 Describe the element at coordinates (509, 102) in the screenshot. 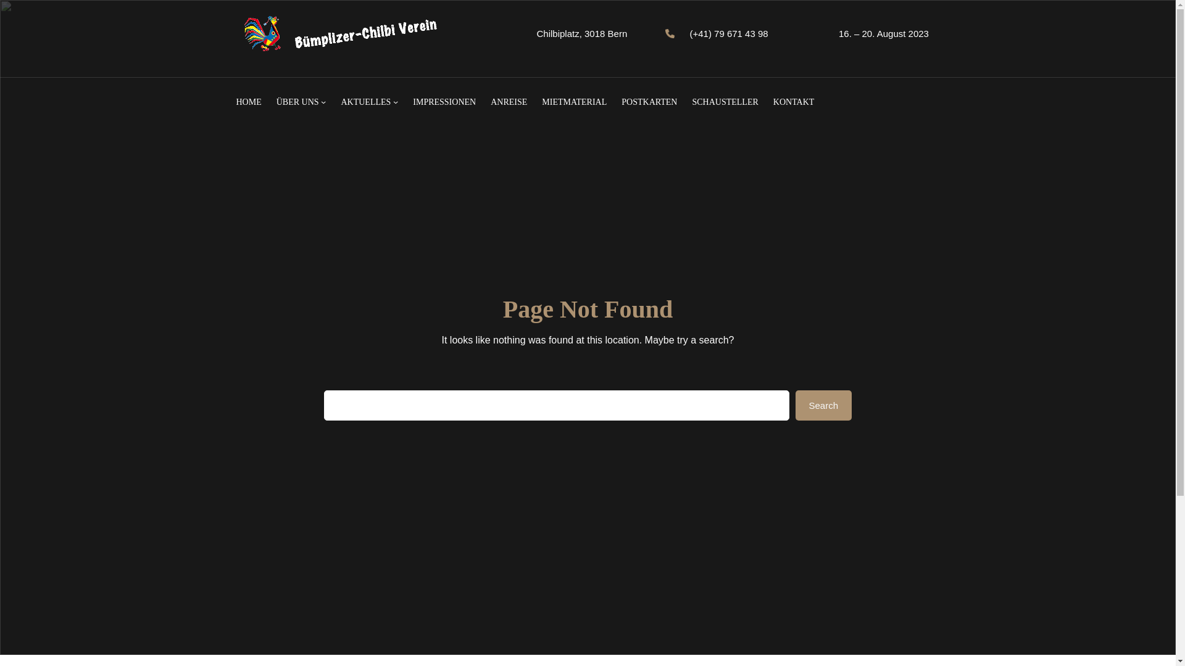

I see `ANREISE` at that location.